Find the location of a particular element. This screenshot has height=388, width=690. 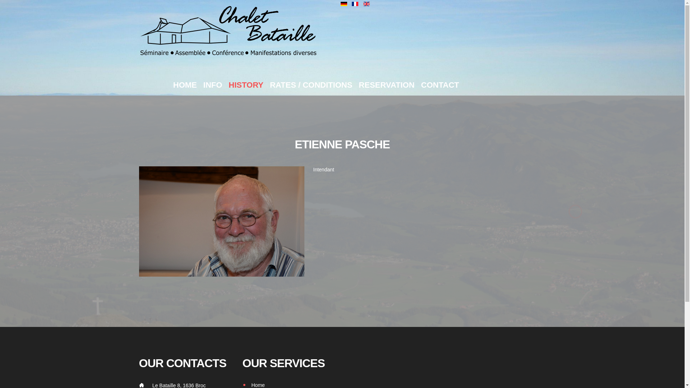

deutsch is located at coordinates (344, 4).